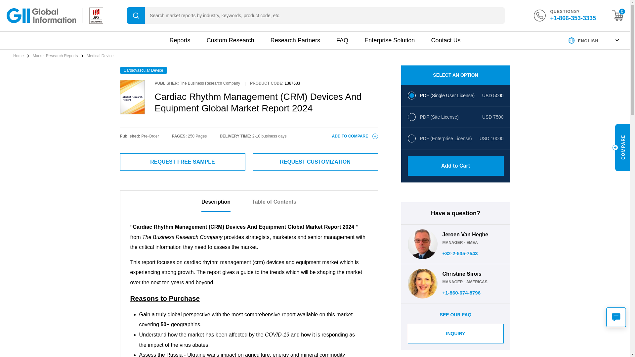  What do you see at coordinates (143, 70) in the screenshot?
I see `Cardiovascular Device` at bounding box center [143, 70].